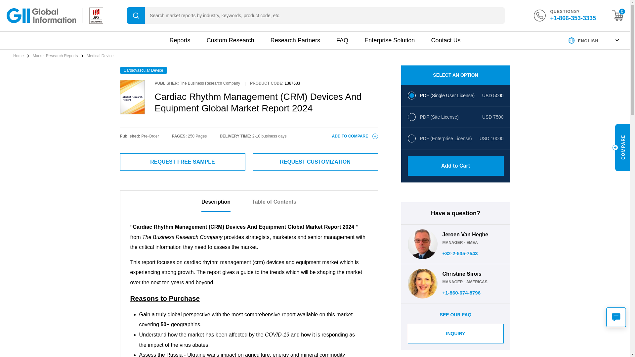  What do you see at coordinates (143, 70) in the screenshot?
I see `Cardiovascular Device` at bounding box center [143, 70].